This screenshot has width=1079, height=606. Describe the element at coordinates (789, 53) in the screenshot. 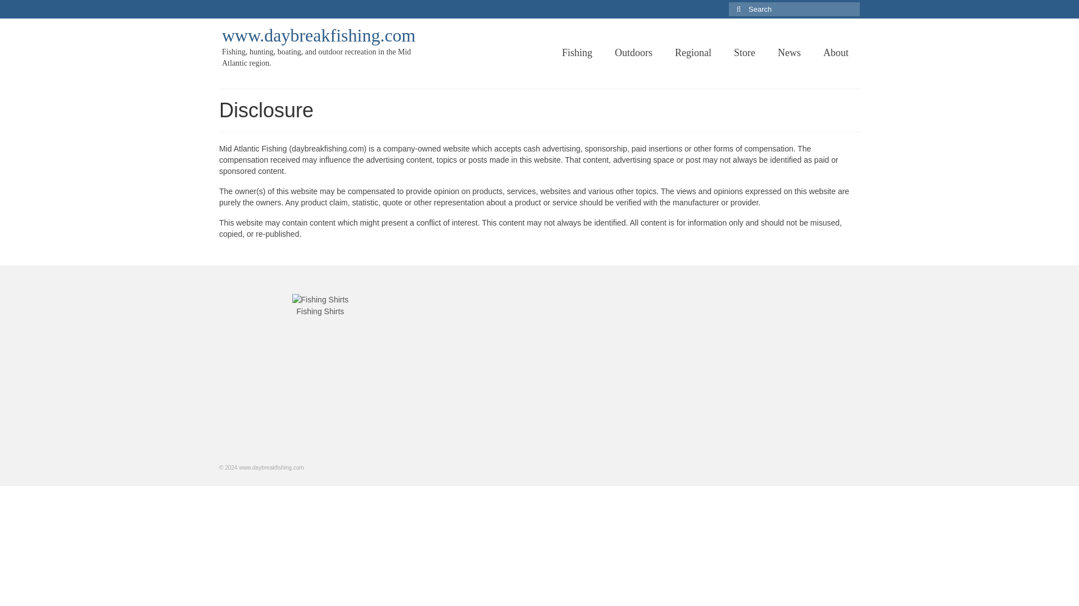

I see `News` at that location.